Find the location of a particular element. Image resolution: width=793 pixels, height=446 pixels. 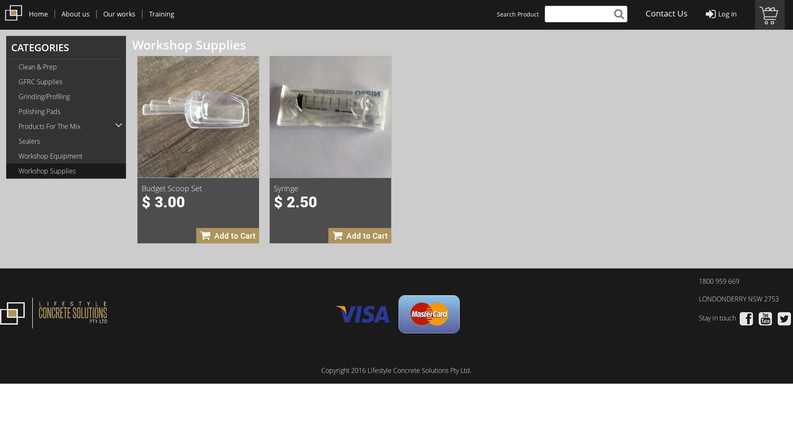

Add to Cart is located at coordinates (228, 235).